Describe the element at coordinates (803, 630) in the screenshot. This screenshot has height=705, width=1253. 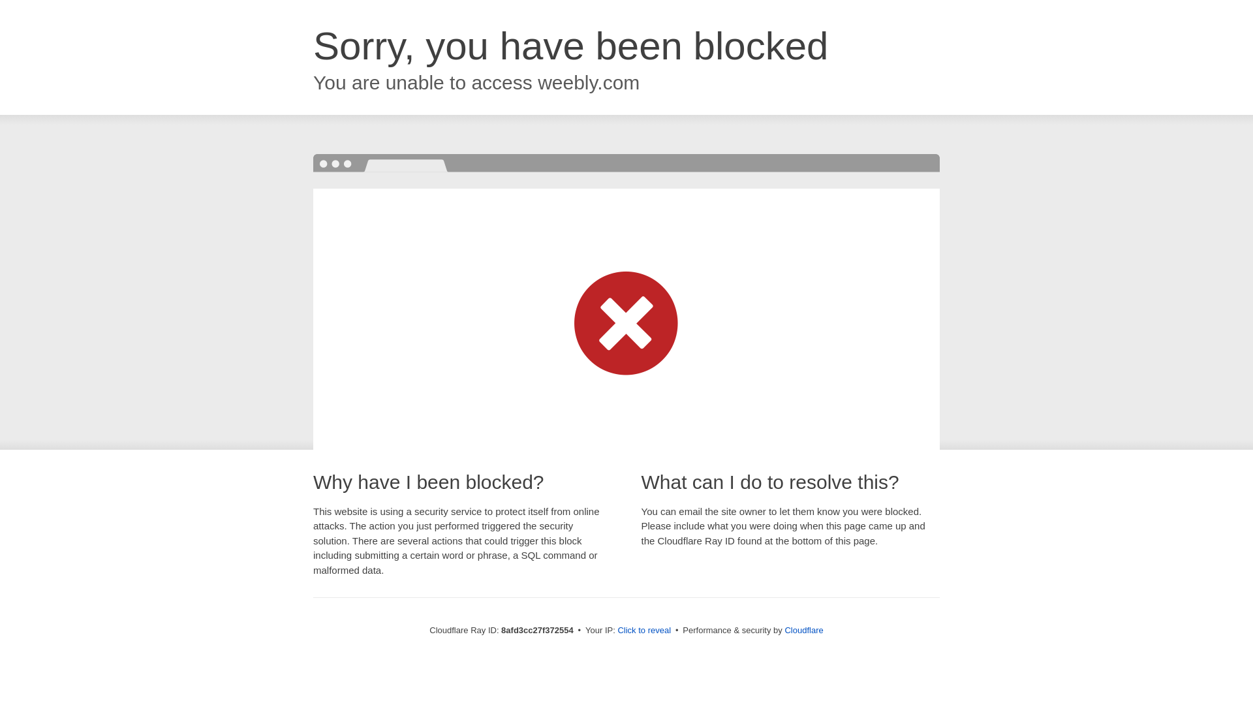
I see `Cloudflare` at that location.